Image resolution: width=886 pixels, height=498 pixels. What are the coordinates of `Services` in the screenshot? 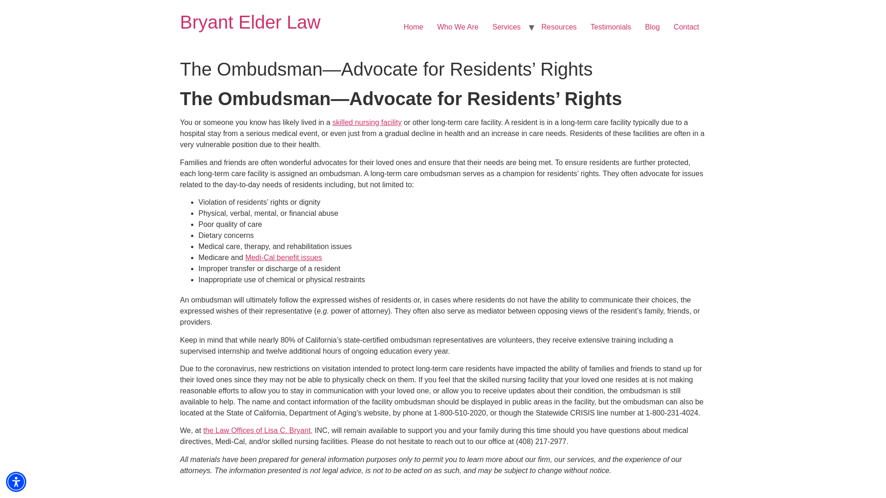 It's located at (506, 27).